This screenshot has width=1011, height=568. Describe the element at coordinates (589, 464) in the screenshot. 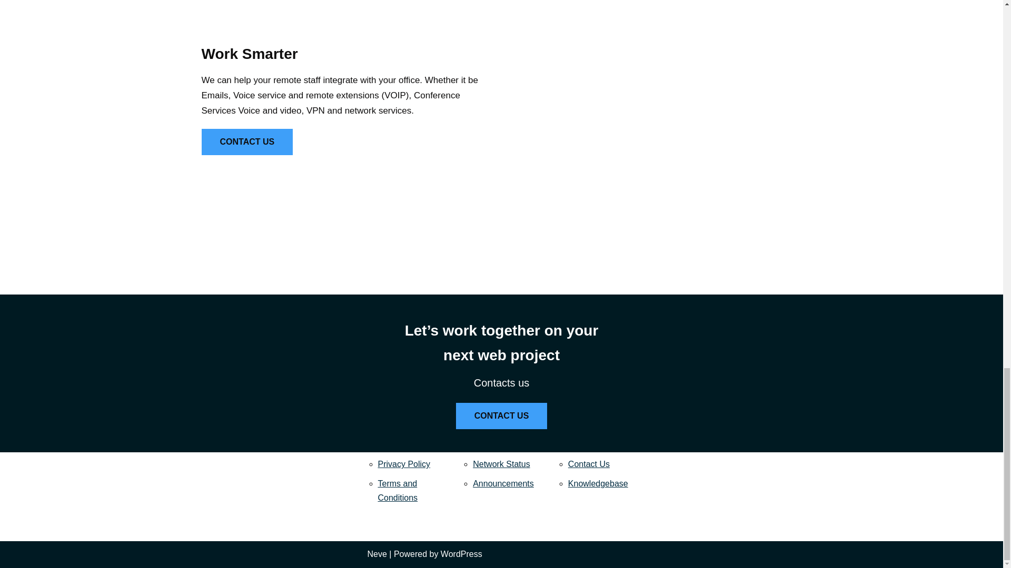

I see `Contact Us` at that location.